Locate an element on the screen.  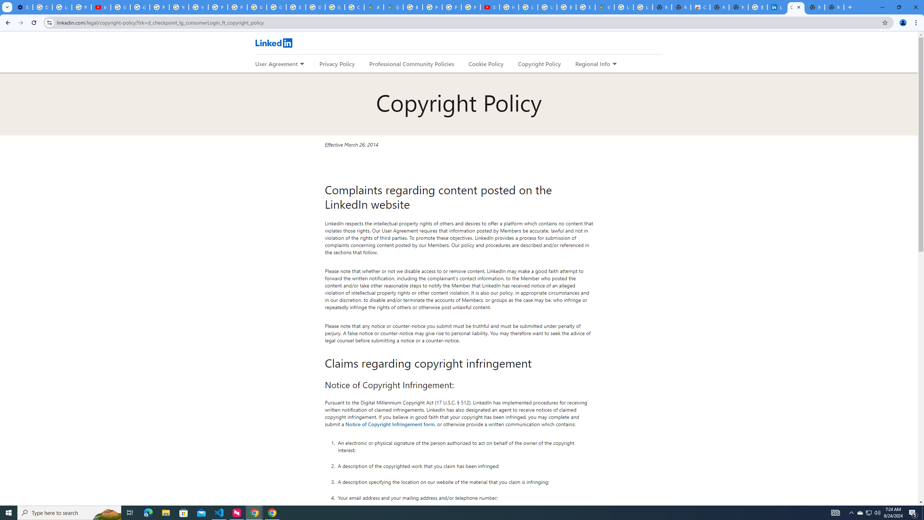
Professional Community Policies is located at coordinates (412, 64).